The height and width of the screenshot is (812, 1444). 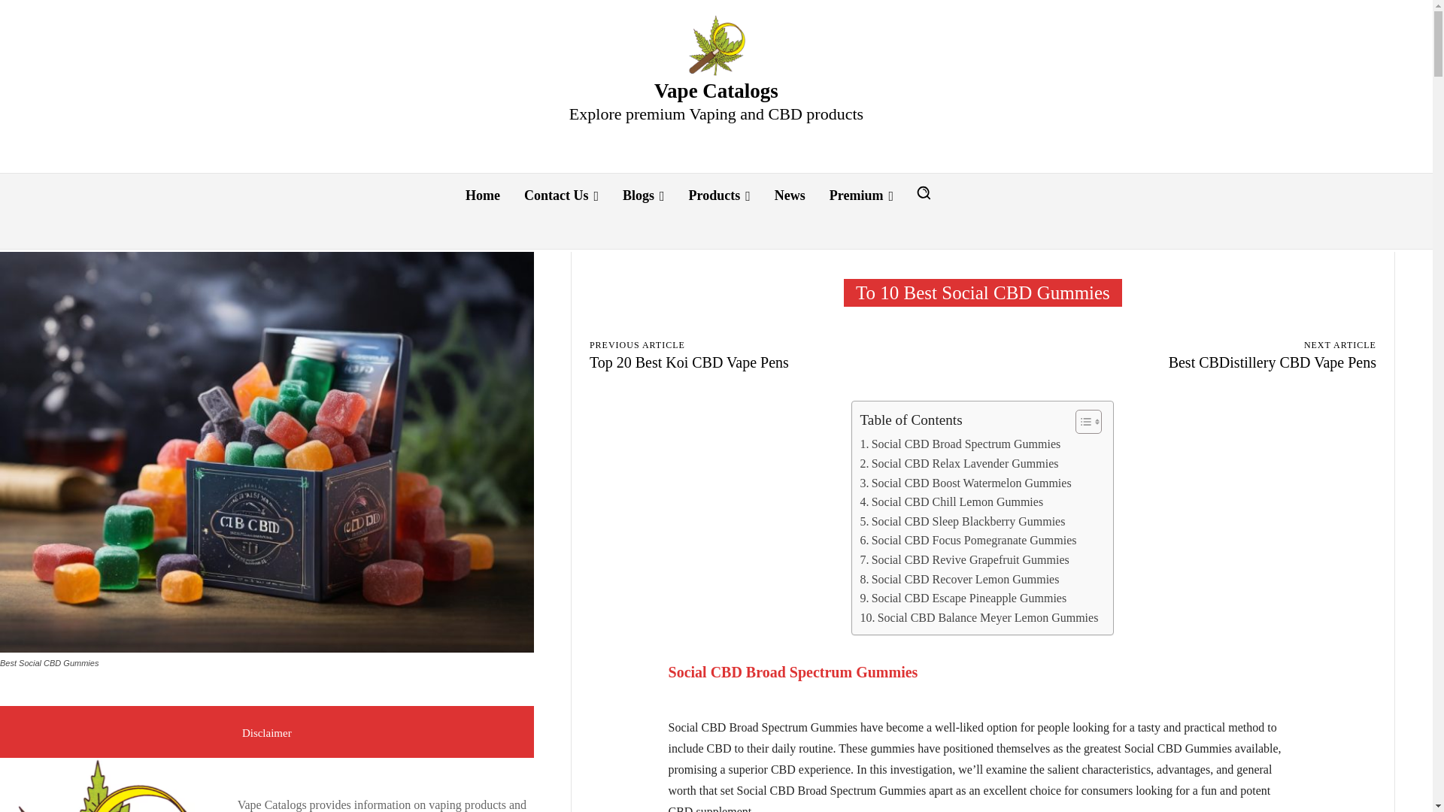 What do you see at coordinates (719, 195) in the screenshot?
I see `Products` at bounding box center [719, 195].